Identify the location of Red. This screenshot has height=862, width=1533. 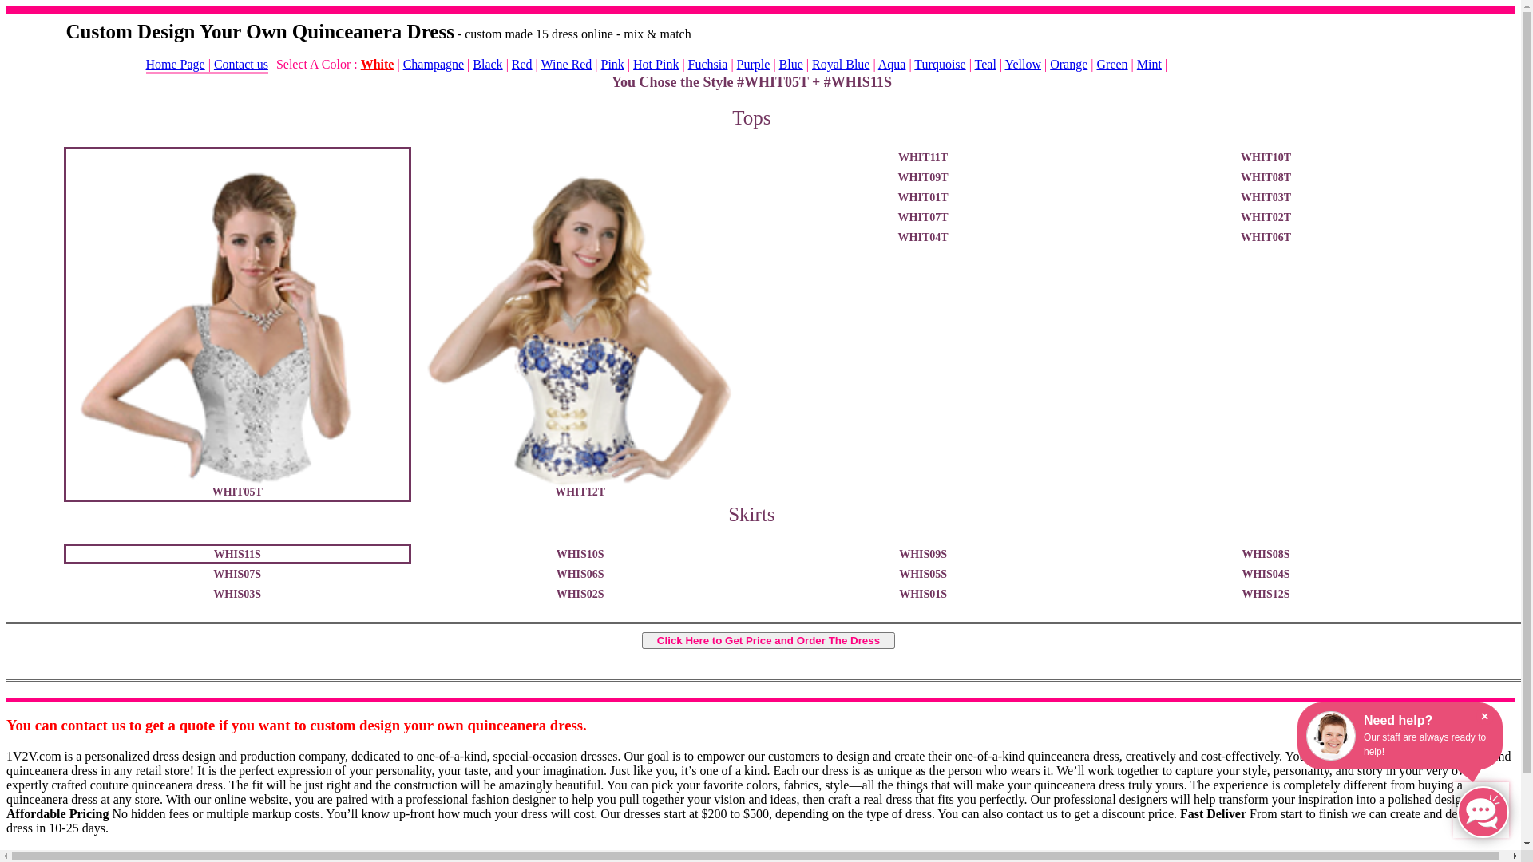
(522, 64).